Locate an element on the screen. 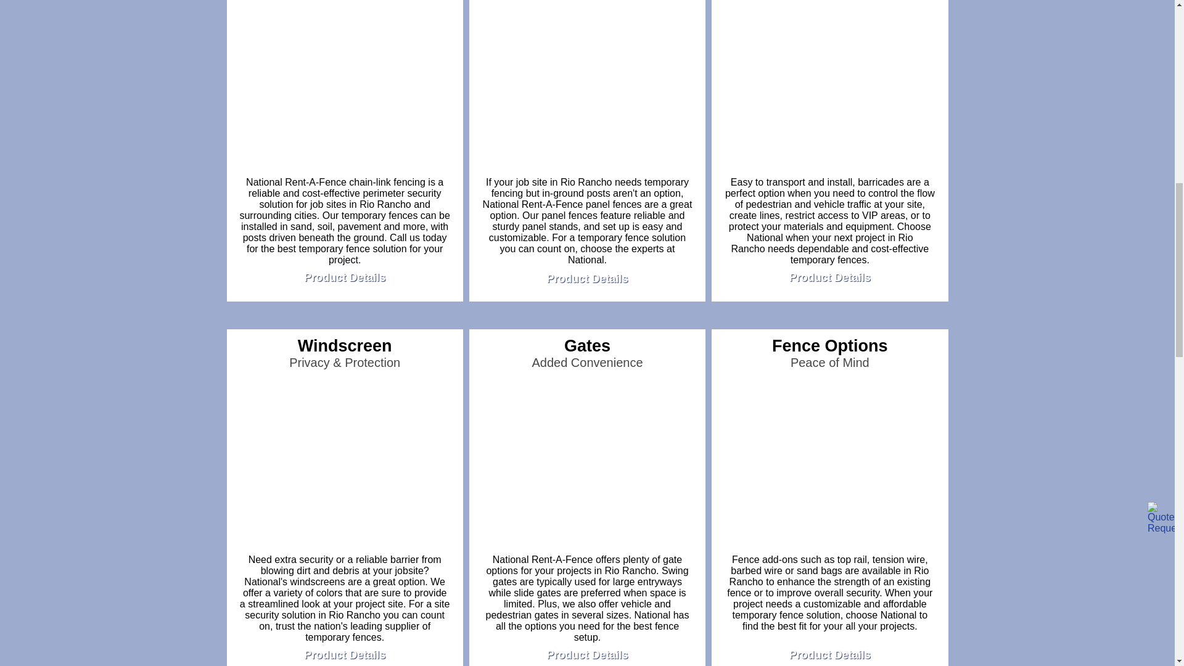 This screenshot has width=1184, height=666. Chain Link Fence is located at coordinates (345, 88).